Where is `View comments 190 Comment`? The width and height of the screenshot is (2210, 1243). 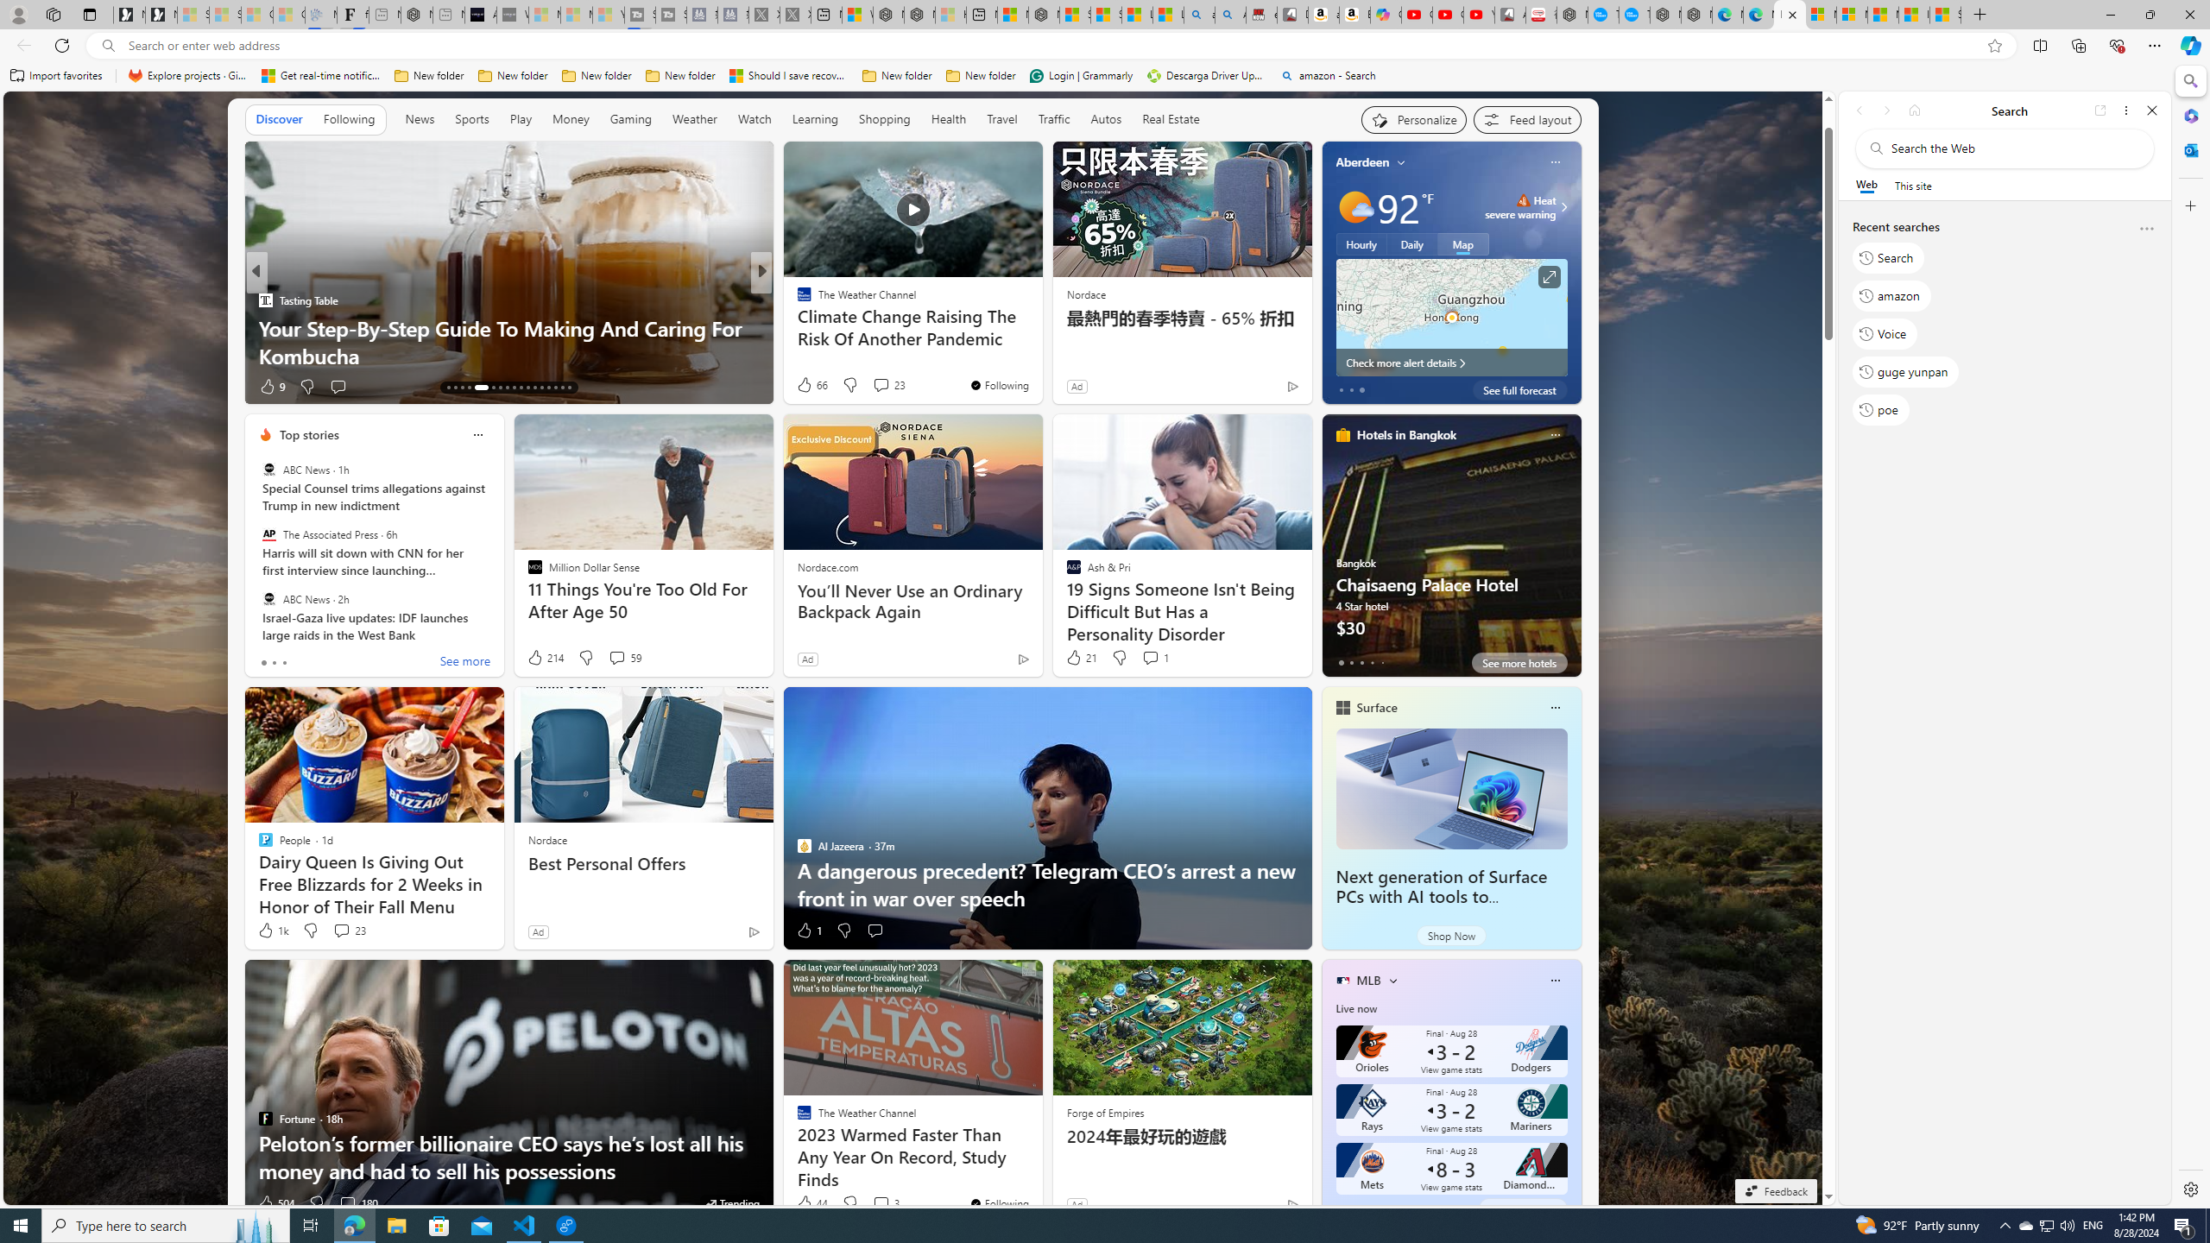
View comments 190 Comment is located at coordinates (891, 387).